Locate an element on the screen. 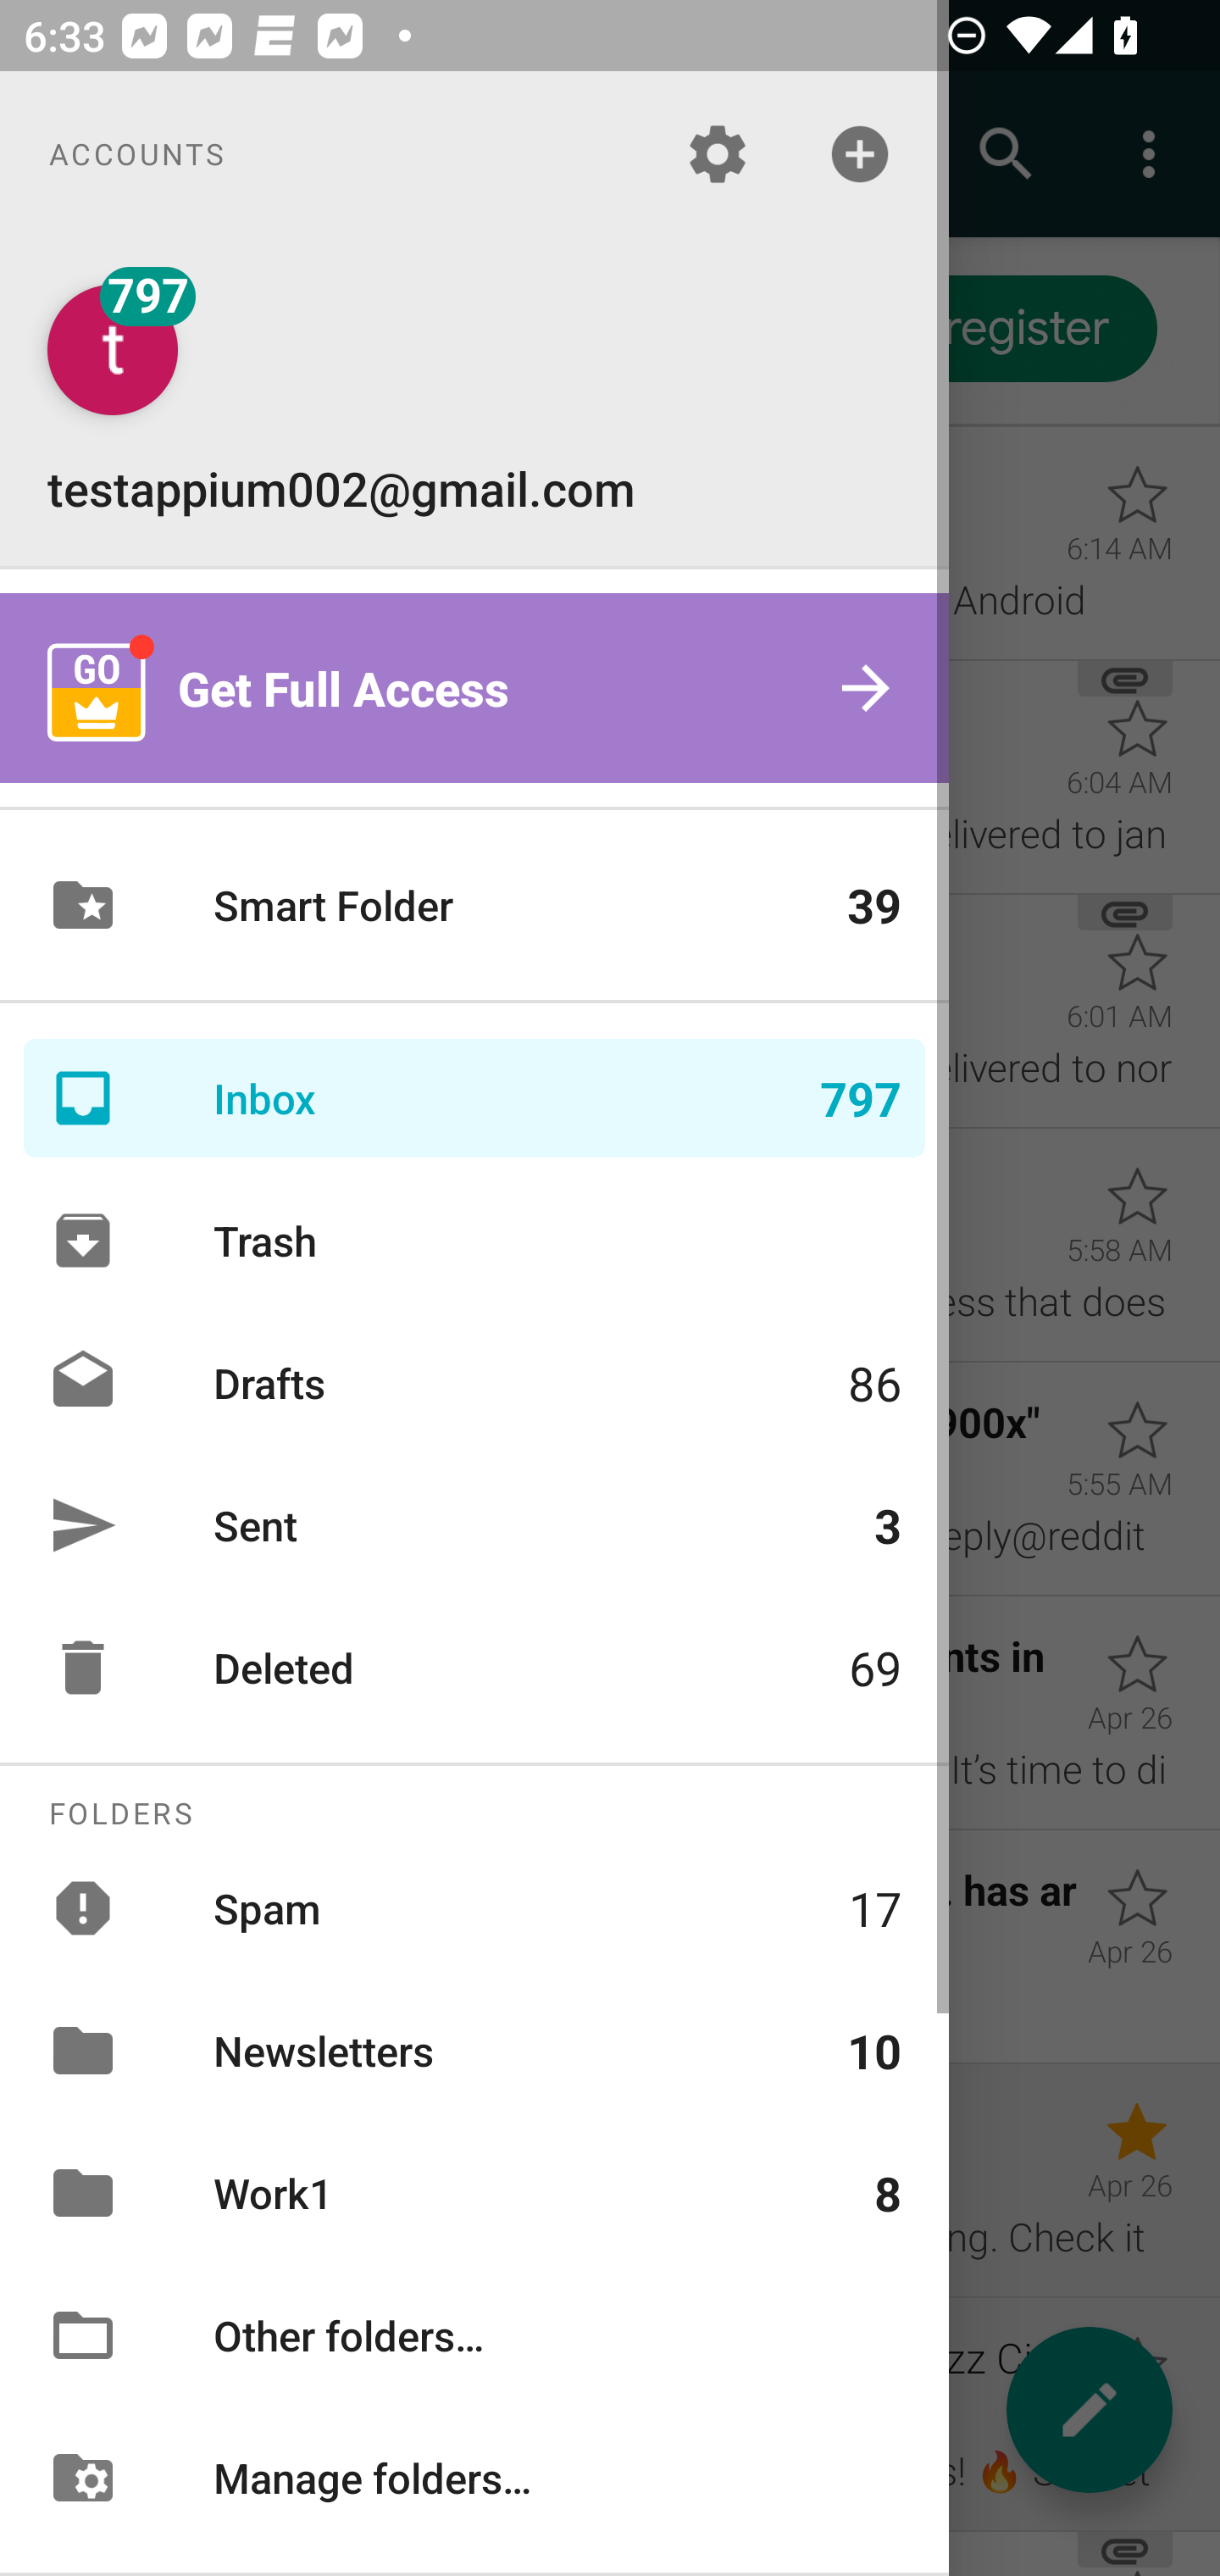  Get Full Access is located at coordinates (474, 688).